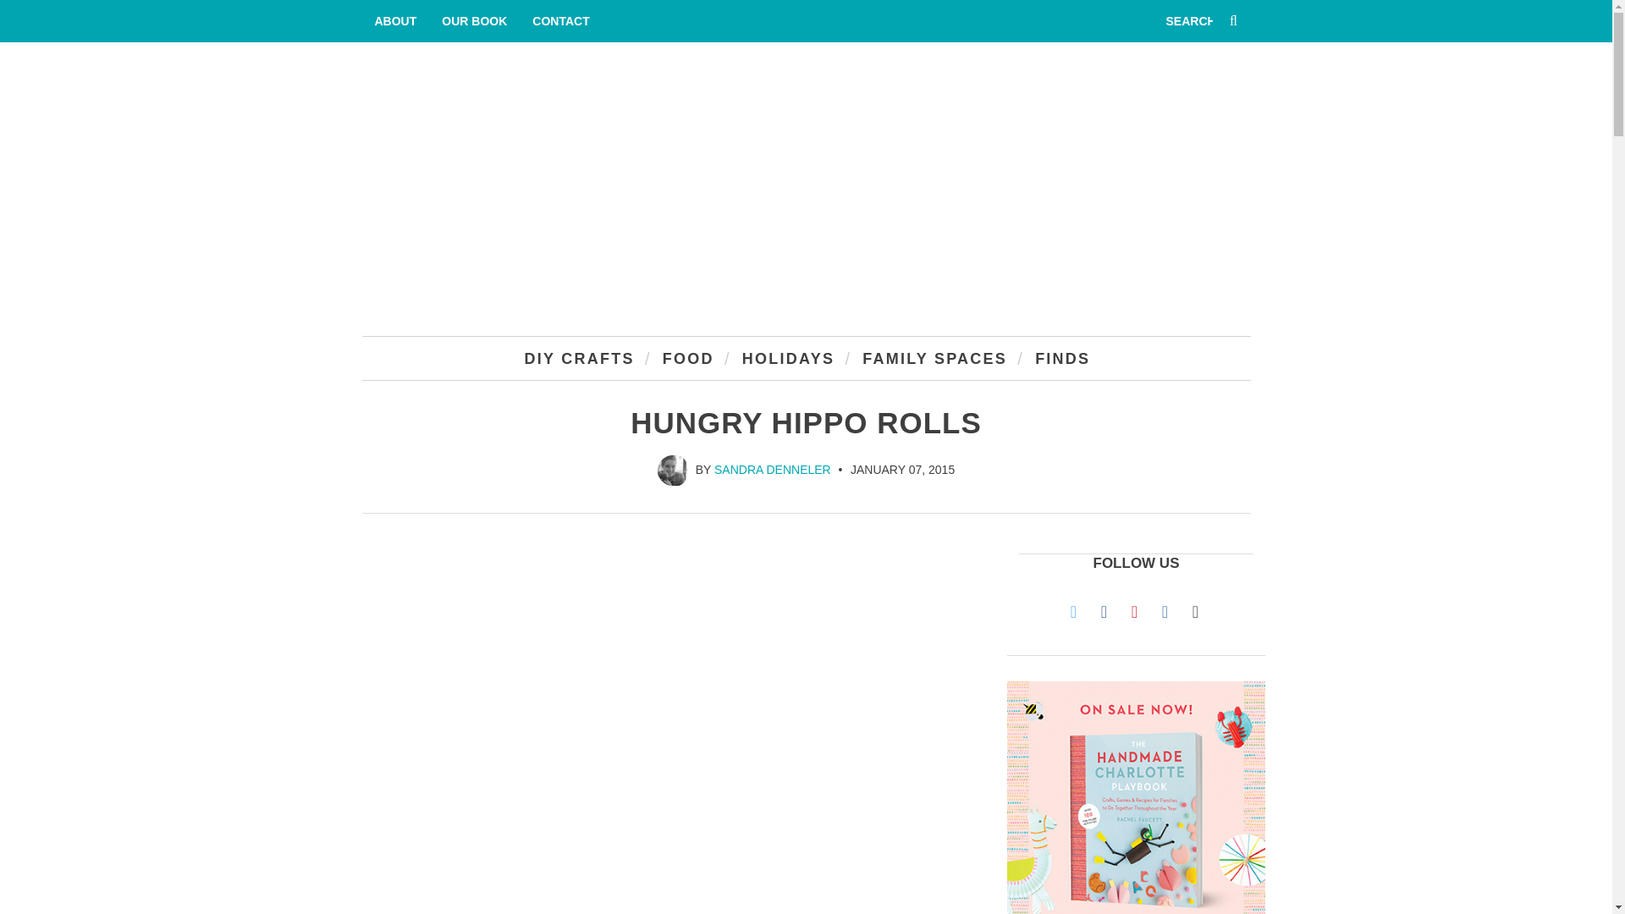  Describe the element at coordinates (772, 469) in the screenshot. I see `SANDRA DENNELER` at that location.